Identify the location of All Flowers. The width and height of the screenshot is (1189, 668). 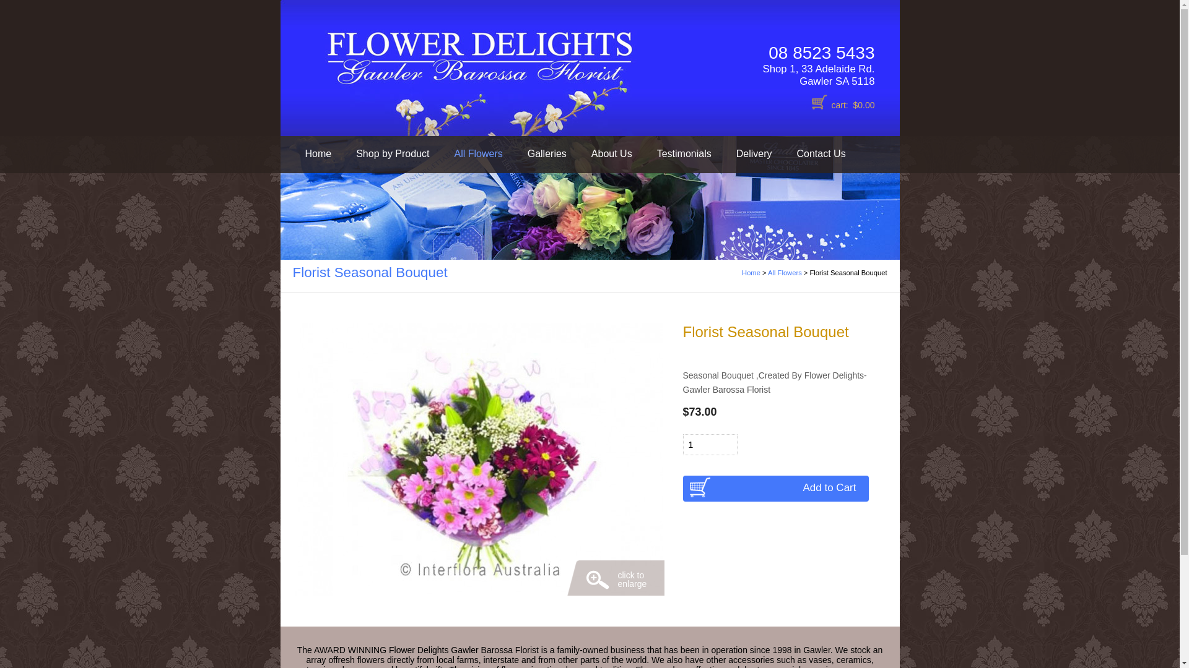
(478, 153).